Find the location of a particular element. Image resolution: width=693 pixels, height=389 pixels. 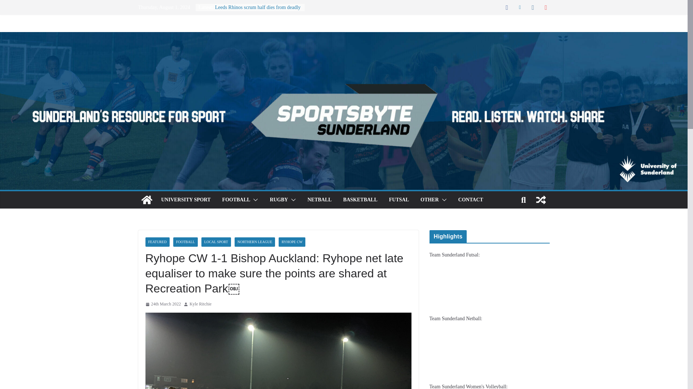

OTHER is located at coordinates (430, 200).